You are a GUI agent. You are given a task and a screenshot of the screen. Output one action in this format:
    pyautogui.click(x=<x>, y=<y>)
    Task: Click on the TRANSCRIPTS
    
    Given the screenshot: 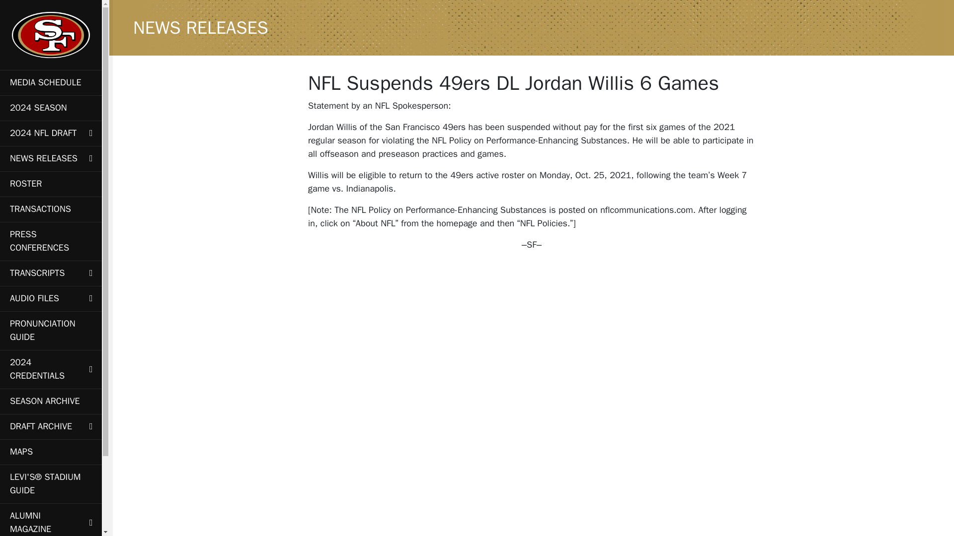 What is the action you would take?
    pyautogui.click(x=51, y=273)
    